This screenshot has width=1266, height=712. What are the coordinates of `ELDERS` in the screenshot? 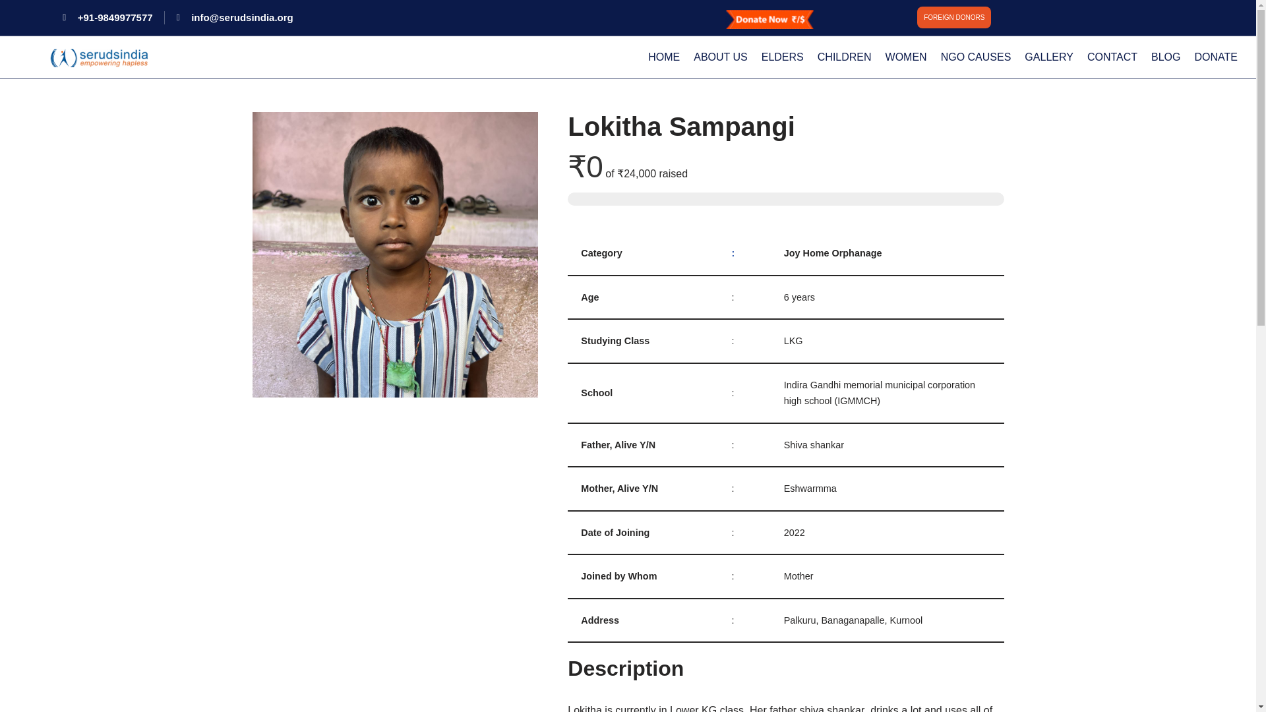 It's located at (782, 57).